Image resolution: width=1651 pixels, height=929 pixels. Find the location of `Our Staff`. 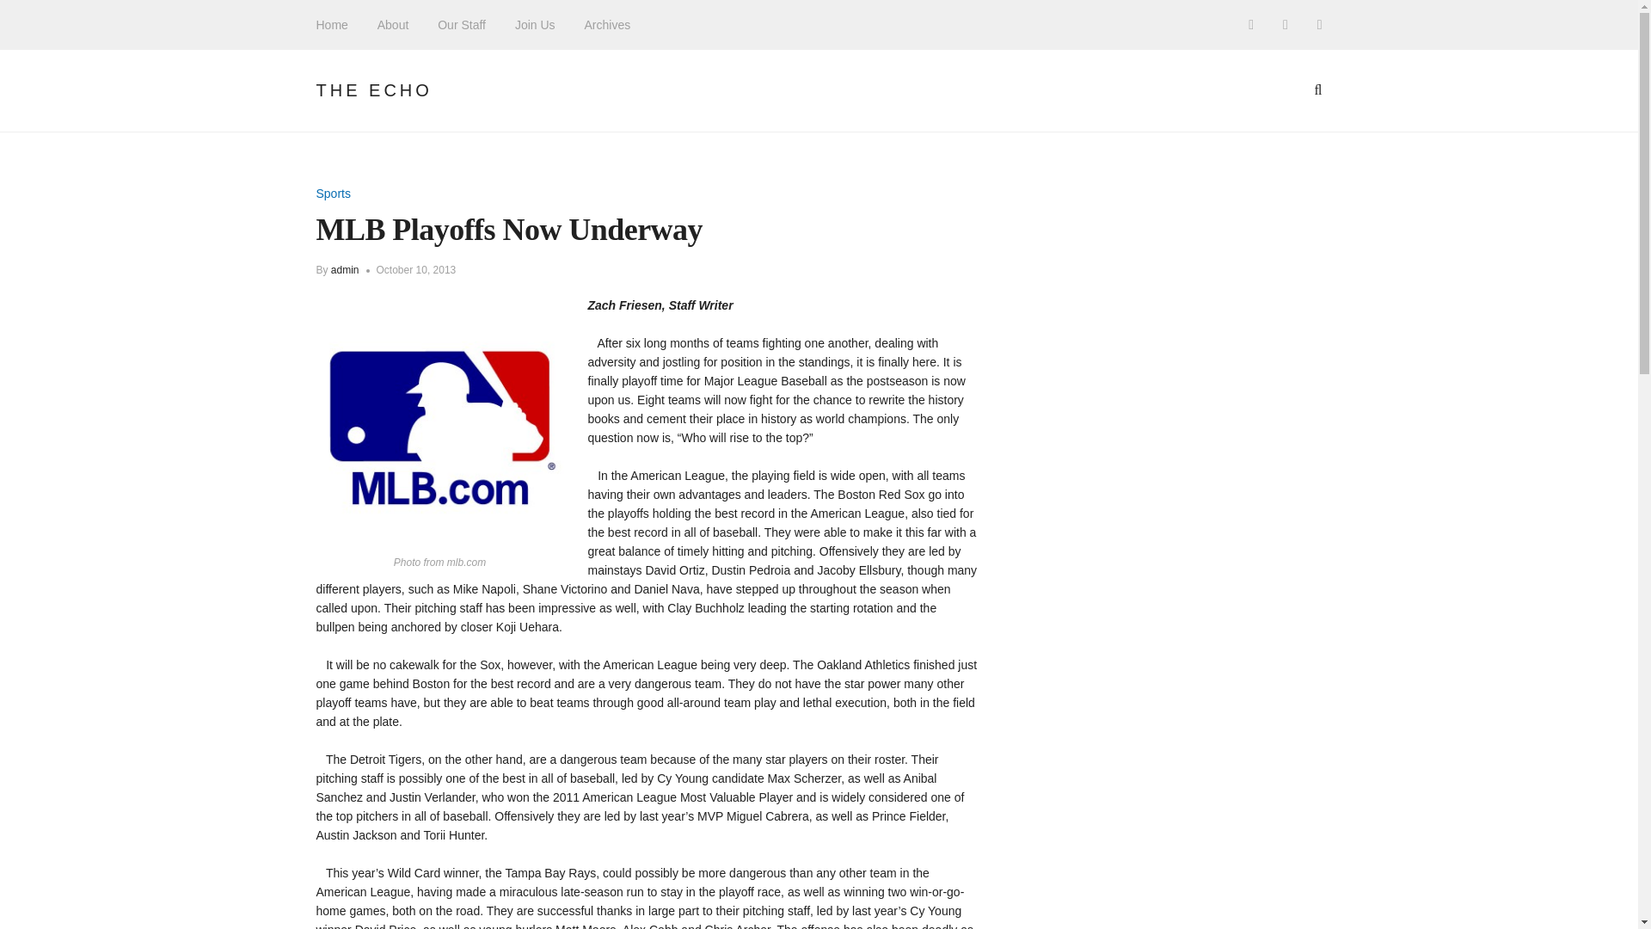

Our Staff is located at coordinates (461, 24).